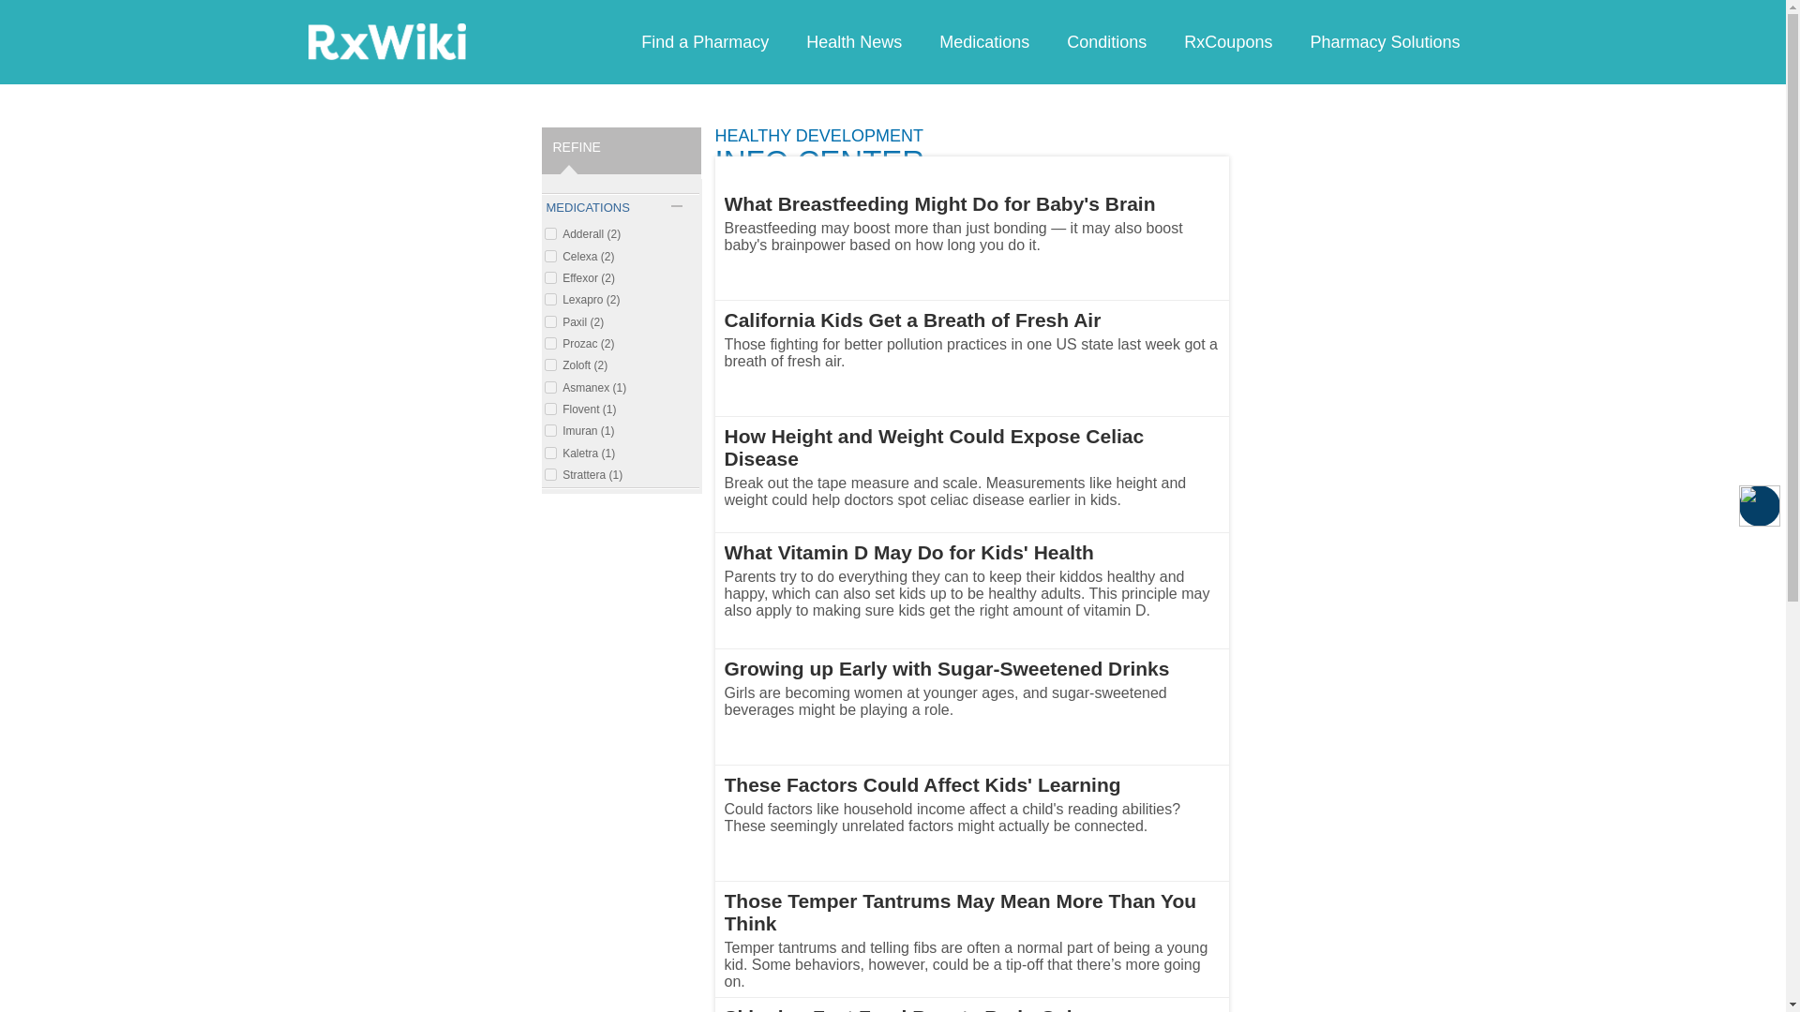 The width and height of the screenshot is (1800, 1012). What do you see at coordinates (549, 300) in the screenshot?
I see `on` at bounding box center [549, 300].